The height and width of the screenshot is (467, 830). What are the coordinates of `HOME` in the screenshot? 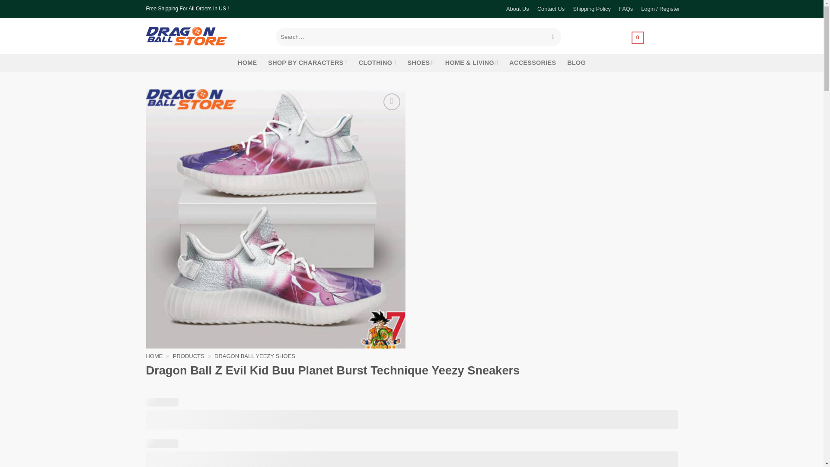 It's located at (247, 63).